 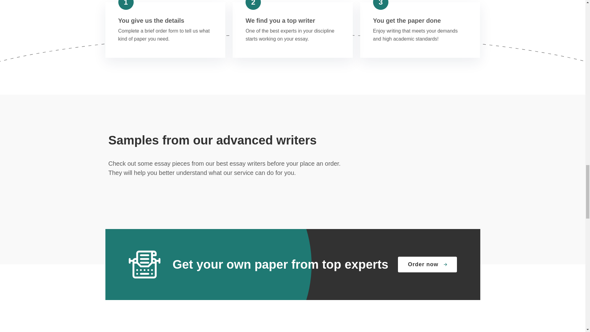 What do you see at coordinates (427, 264) in the screenshot?
I see `Order now` at bounding box center [427, 264].